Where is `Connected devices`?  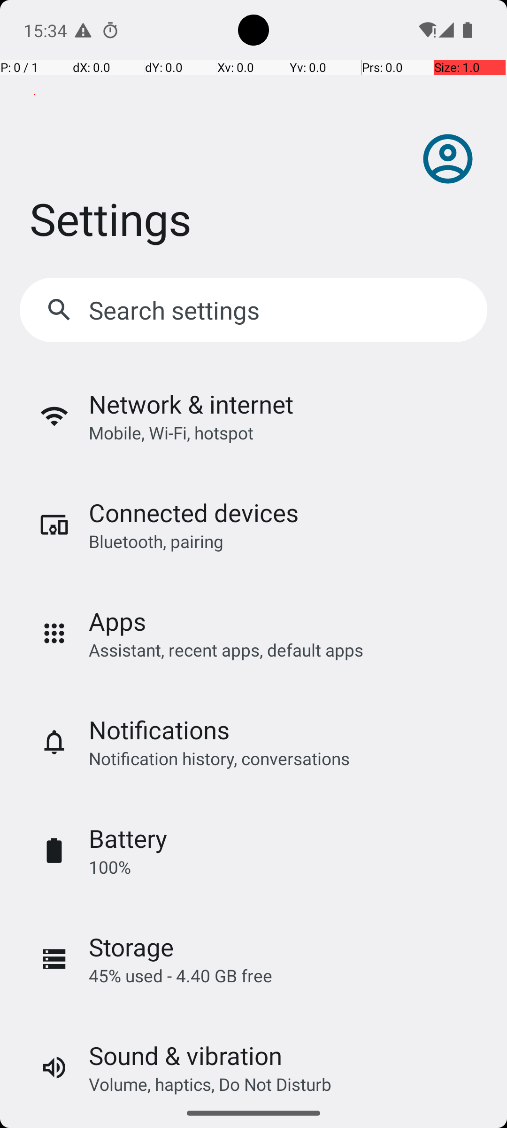 Connected devices is located at coordinates (193, 512).